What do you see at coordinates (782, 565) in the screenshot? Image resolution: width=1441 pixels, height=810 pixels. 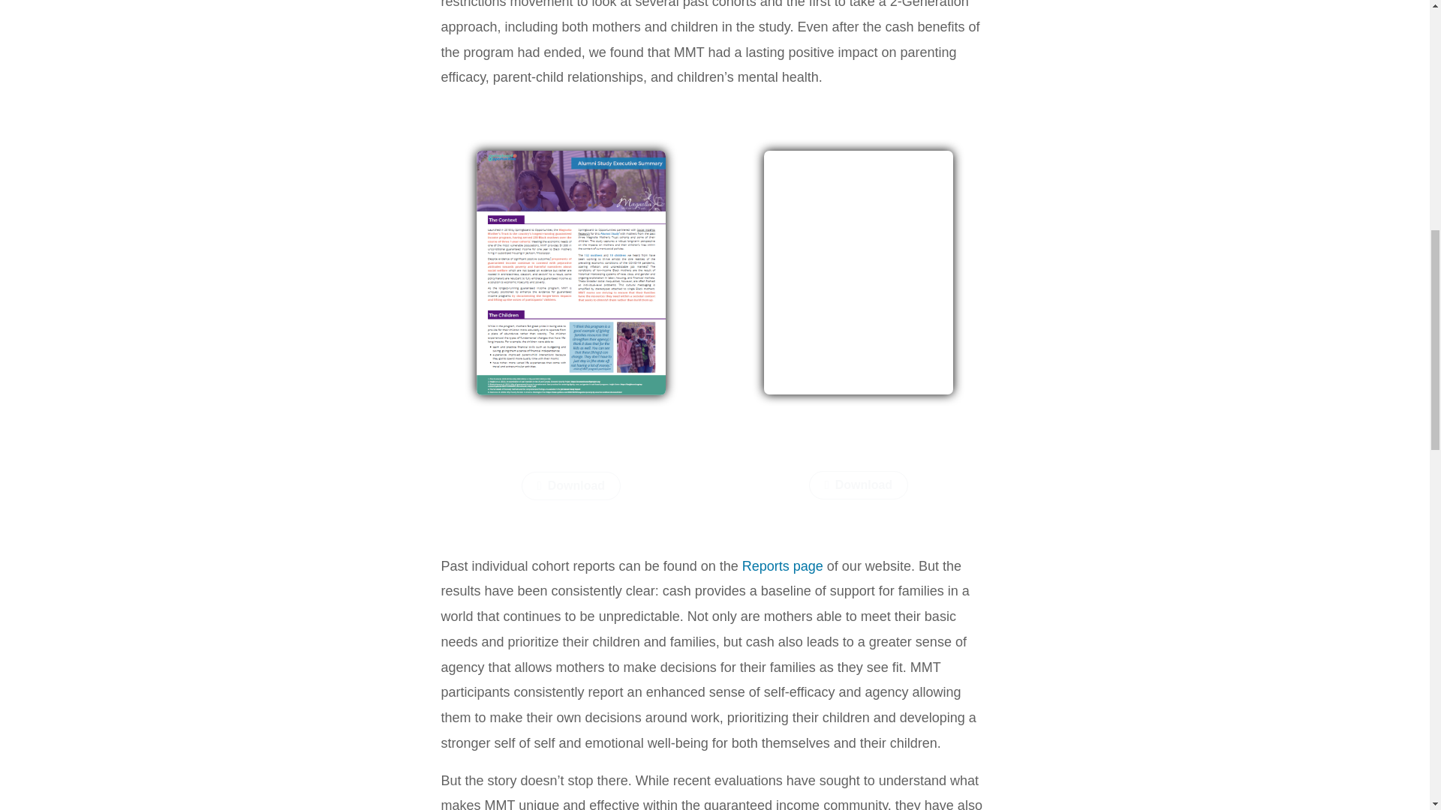 I see `Reports page` at bounding box center [782, 565].